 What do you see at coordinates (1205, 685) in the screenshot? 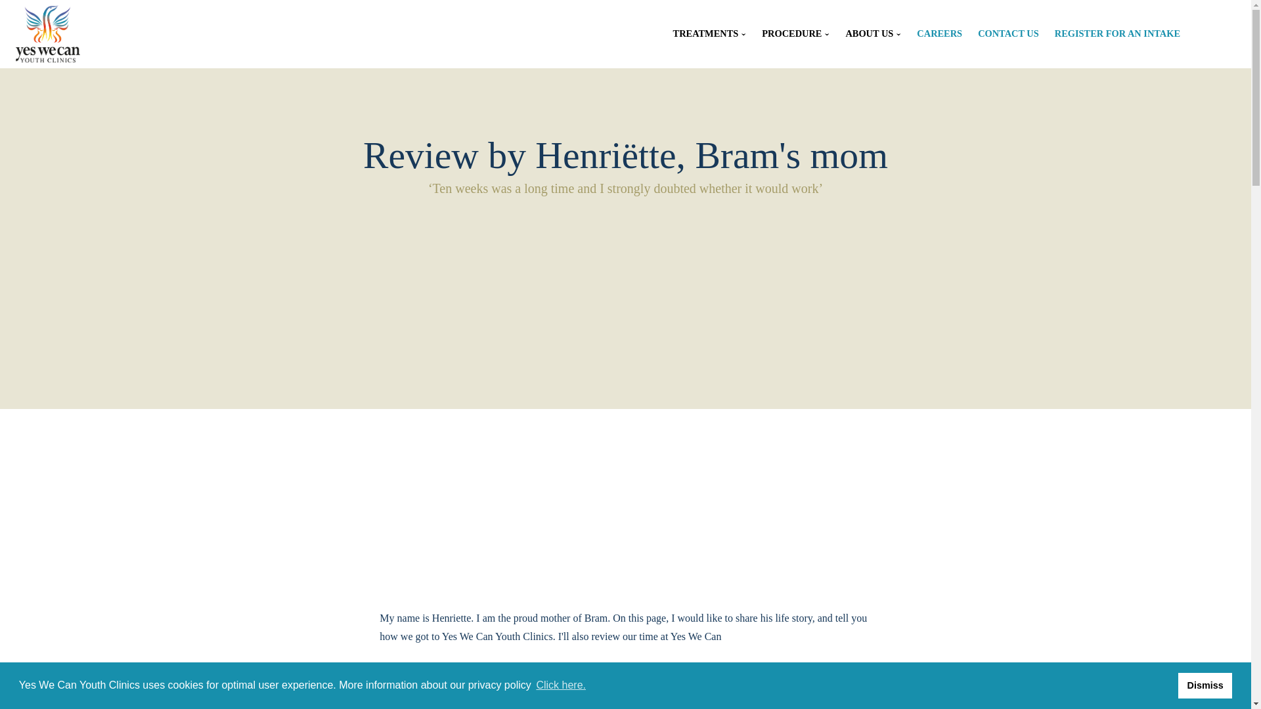
I see `Dismiss` at bounding box center [1205, 685].